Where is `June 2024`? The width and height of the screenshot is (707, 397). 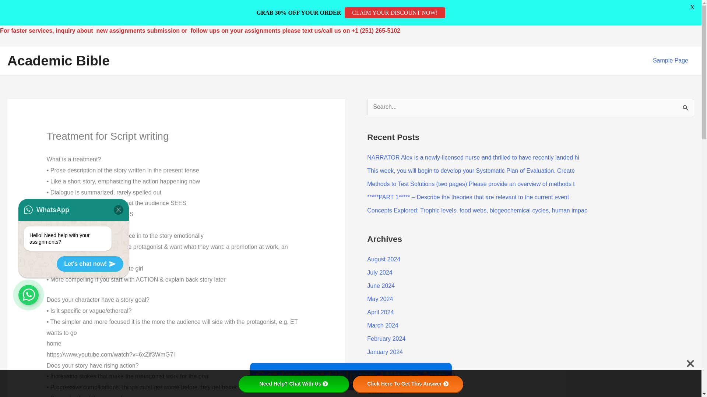 June 2024 is located at coordinates (381, 286).